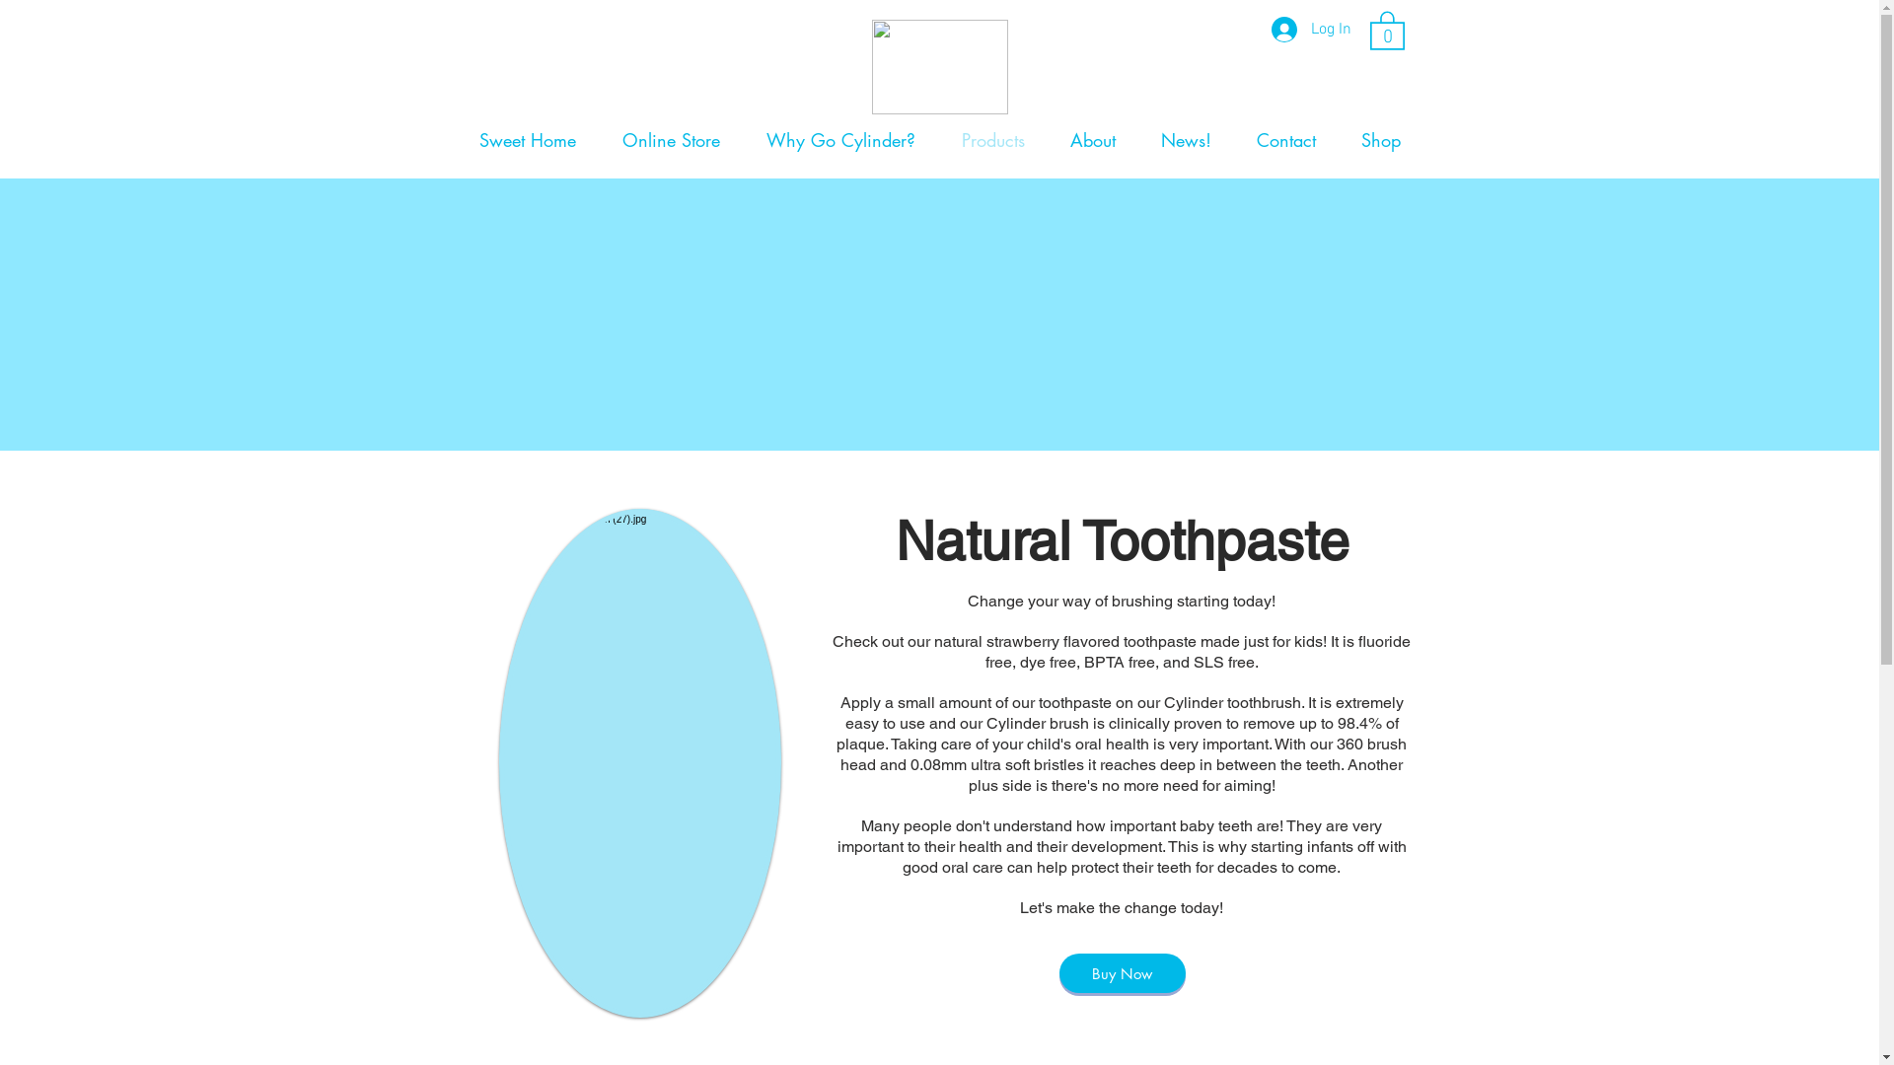  What do you see at coordinates (672, 140) in the screenshot?
I see `Online Store` at bounding box center [672, 140].